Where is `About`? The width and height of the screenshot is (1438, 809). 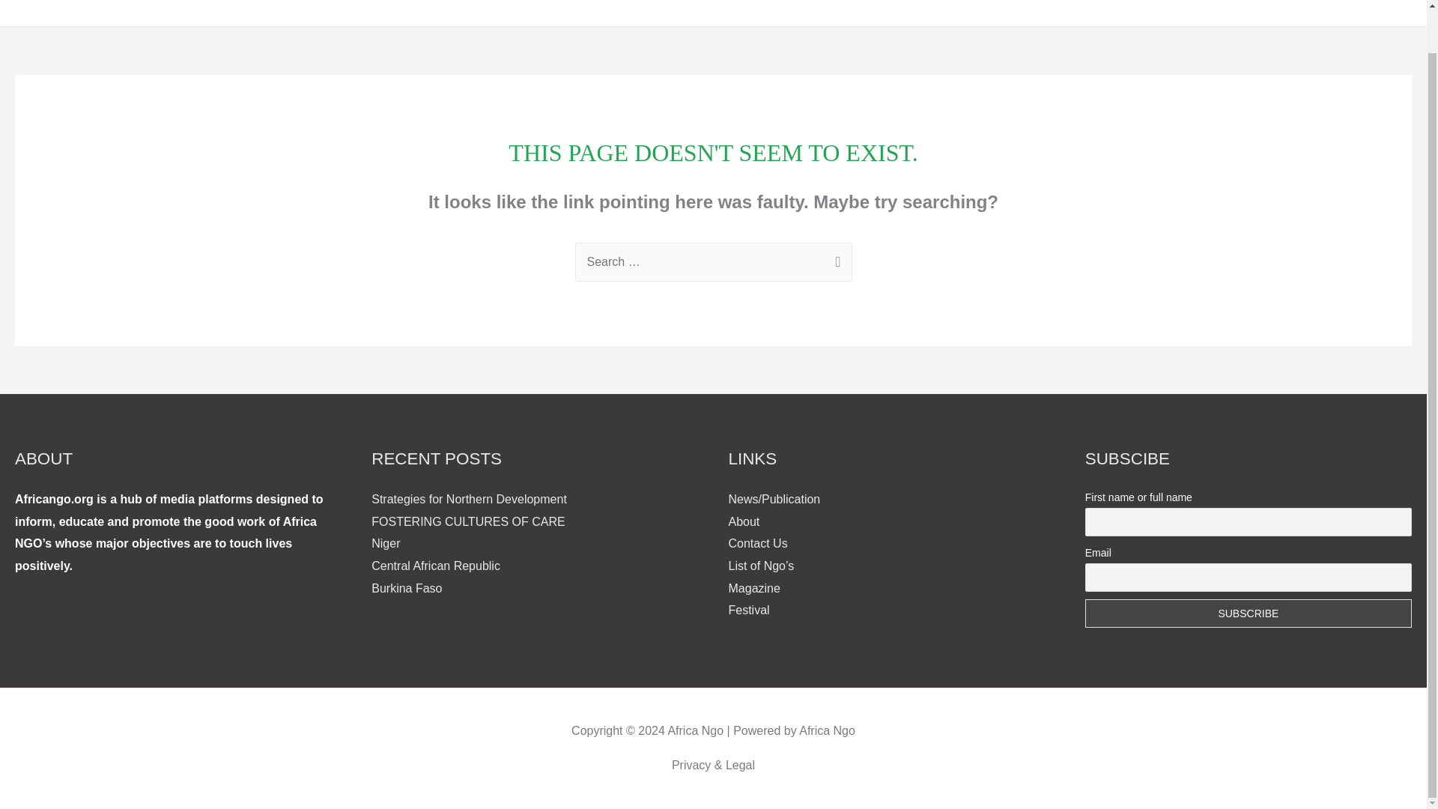
About is located at coordinates (743, 521).